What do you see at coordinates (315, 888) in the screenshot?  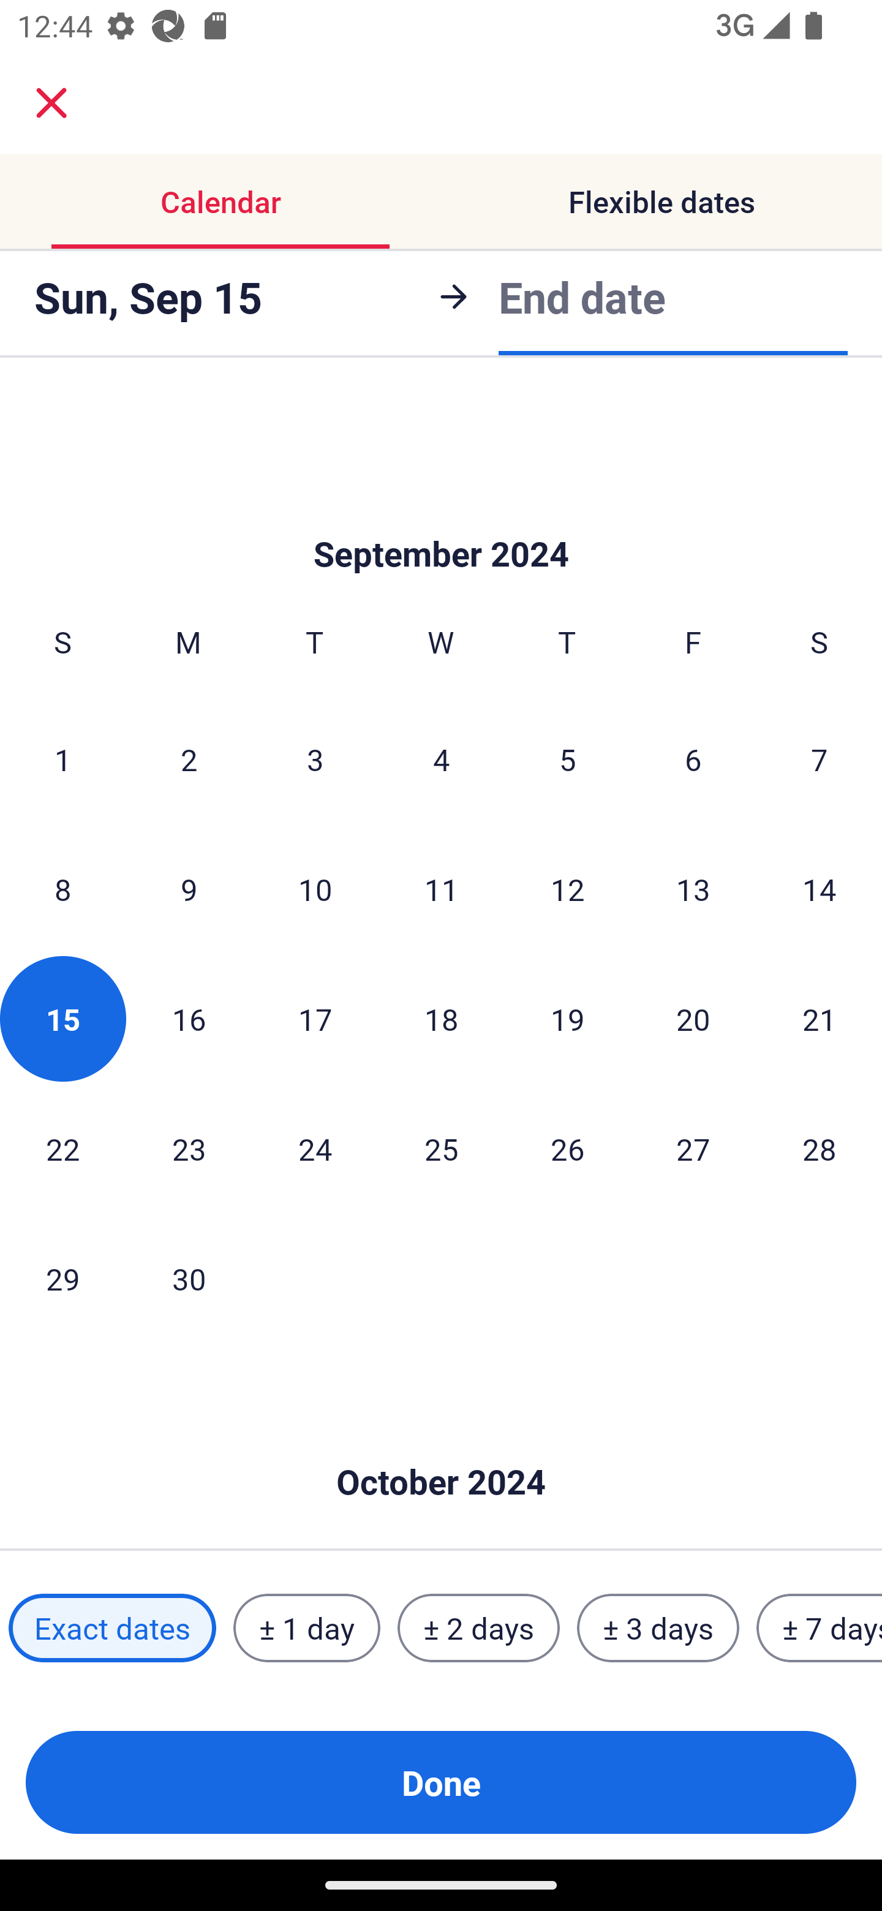 I see `10 Tuesday, September 10, 2024` at bounding box center [315, 888].